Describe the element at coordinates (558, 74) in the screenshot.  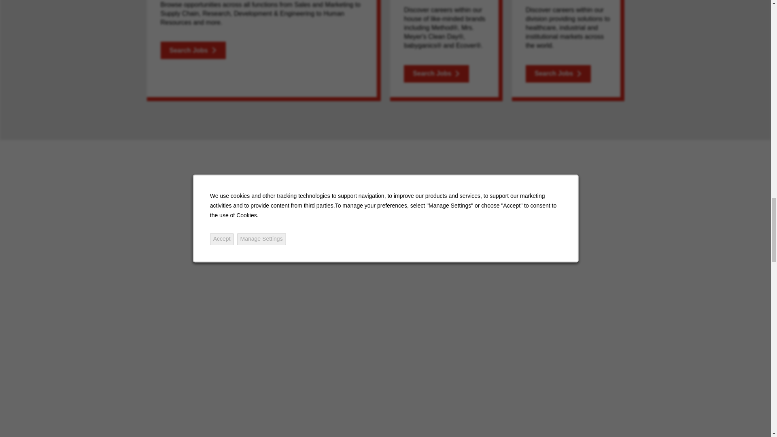
I see `Search Jobs` at that location.